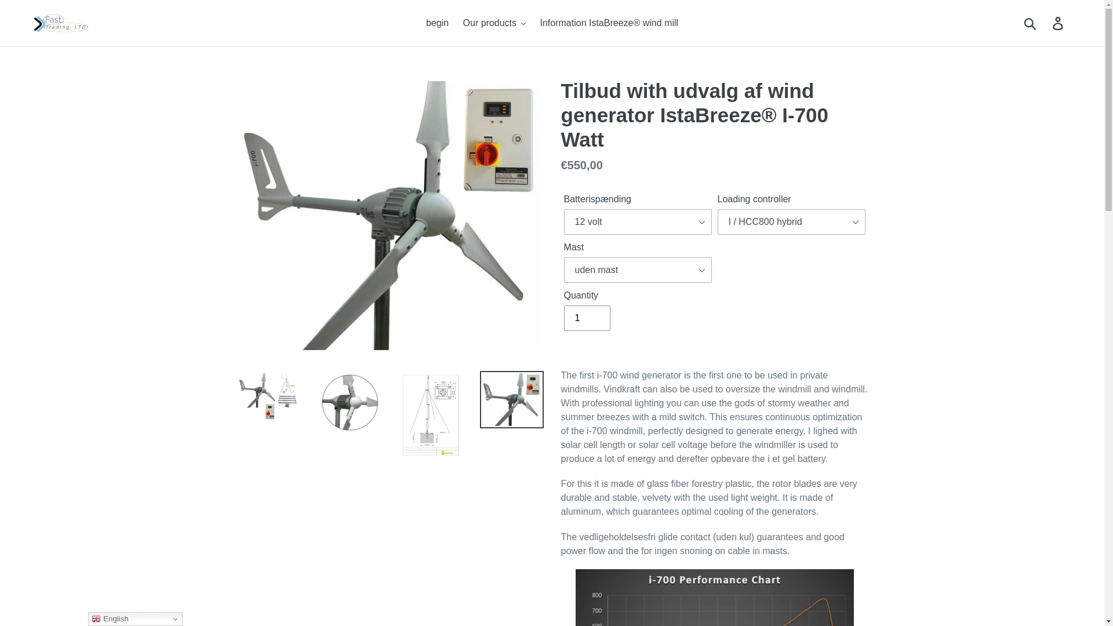 This screenshot has width=1113, height=626. What do you see at coordinates (437, 23) in the screenshot?
I see `begin` at bounding box center [437, 23].